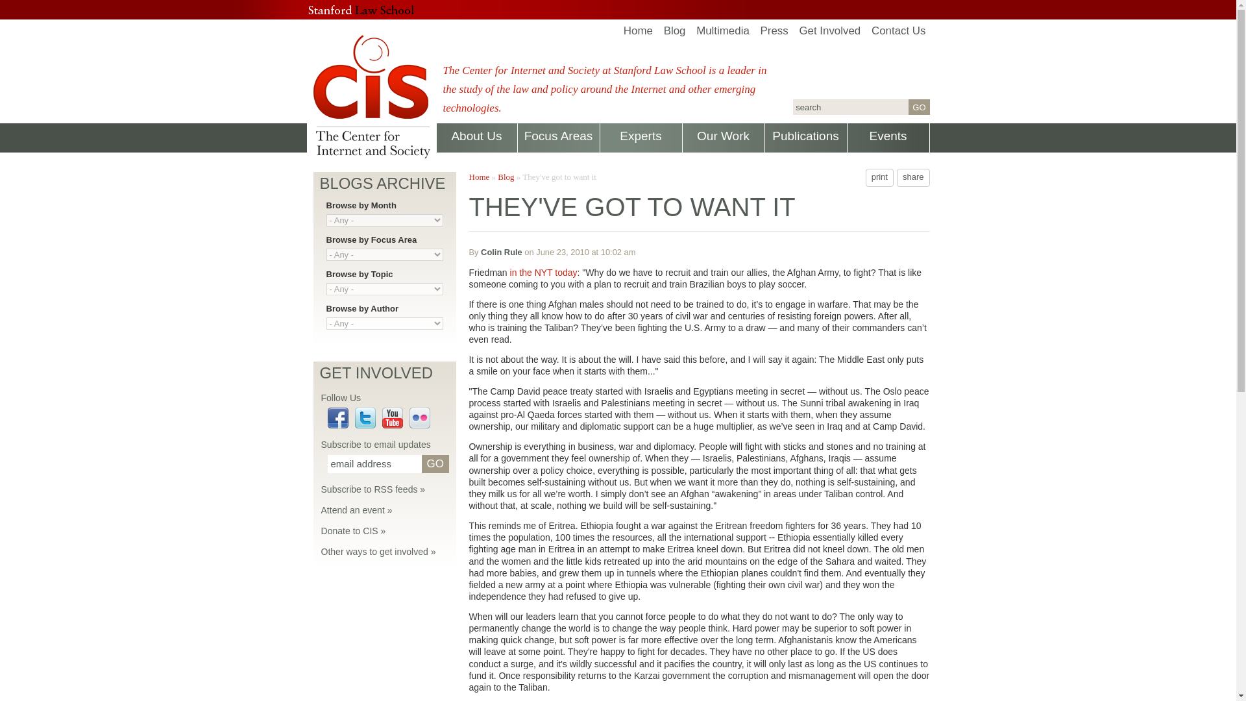 This screenshot has height=701, width=1246. I want to click on Press, so click(774, 31).